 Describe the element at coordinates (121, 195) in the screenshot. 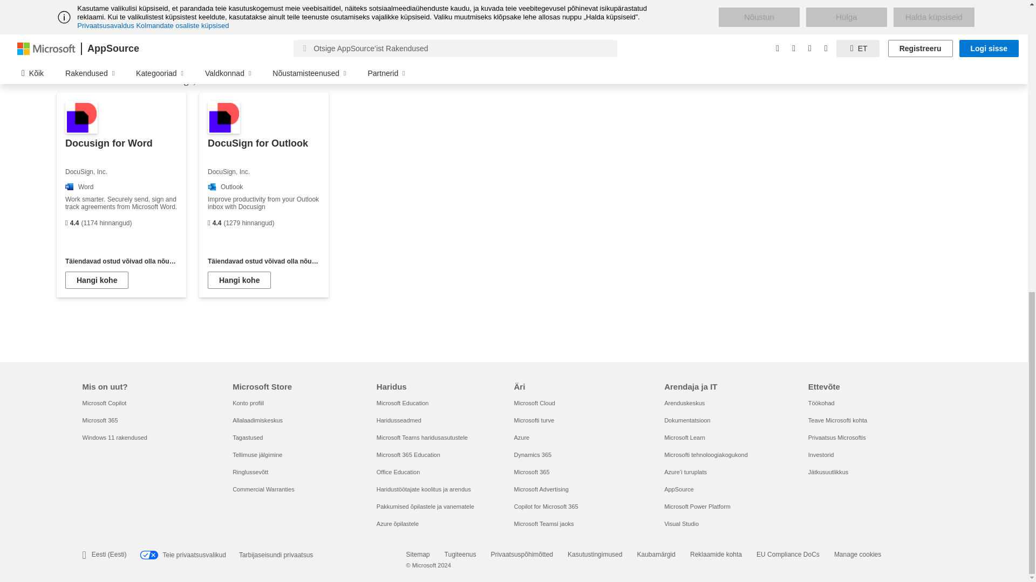

I see `Docusign for Word` at that location.